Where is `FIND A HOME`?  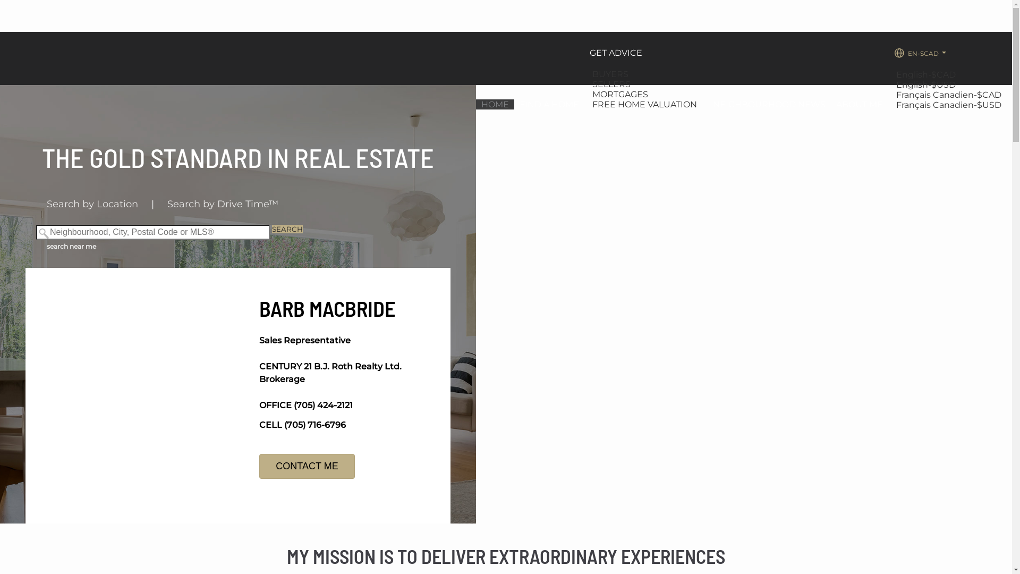
FIND A HOME is located at coordinates (549, 104).